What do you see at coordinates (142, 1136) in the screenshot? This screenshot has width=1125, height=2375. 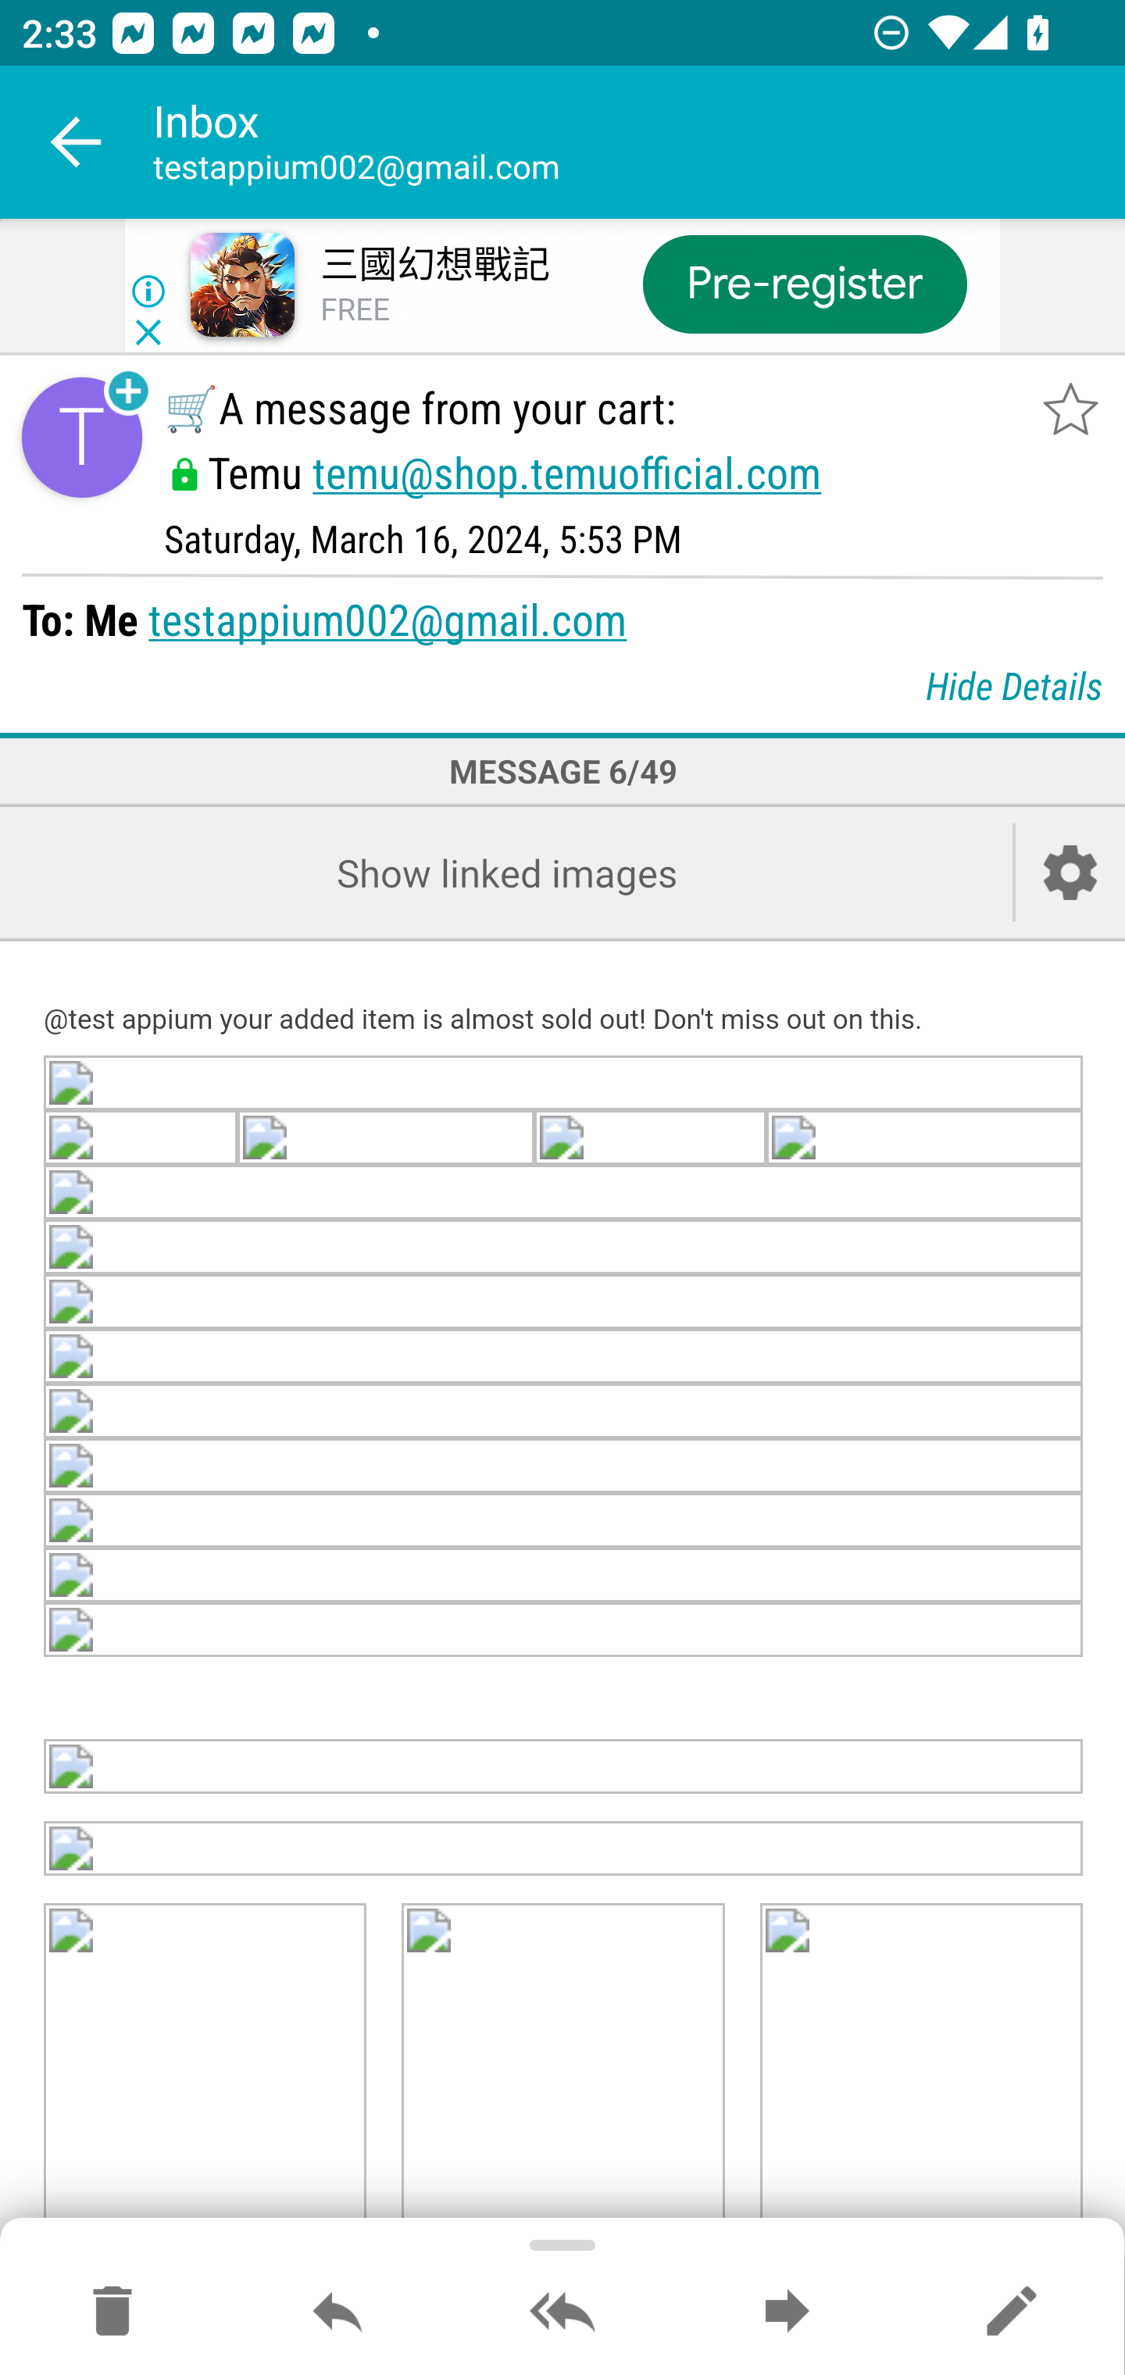 I see `data:` at bounding box center [142, 1136].